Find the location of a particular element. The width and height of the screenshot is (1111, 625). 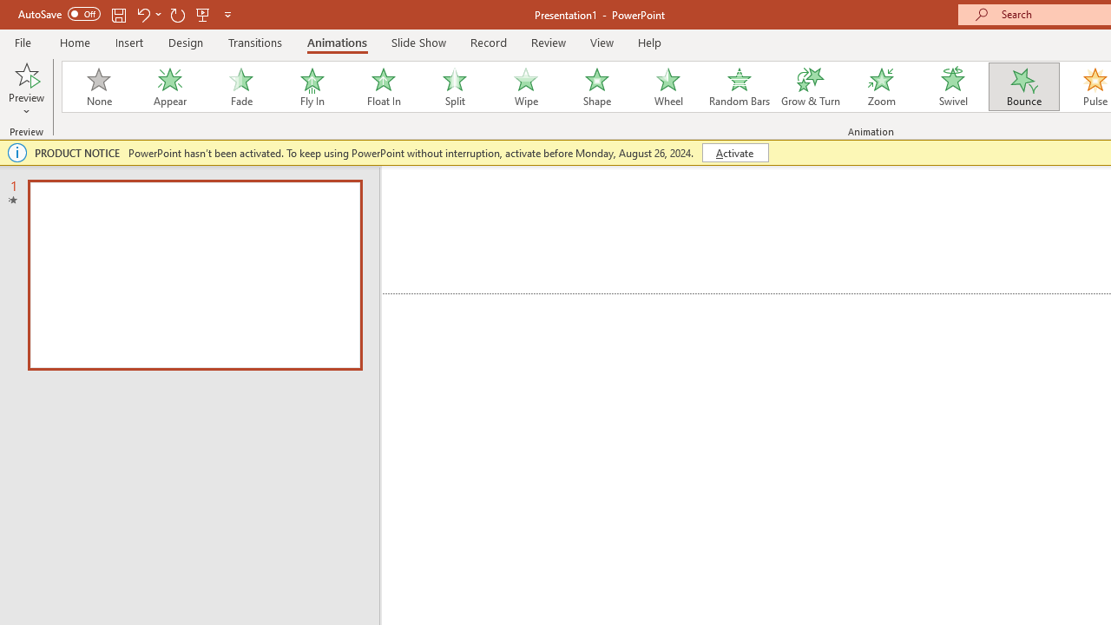

Fade is located at coordinates (240, 87).